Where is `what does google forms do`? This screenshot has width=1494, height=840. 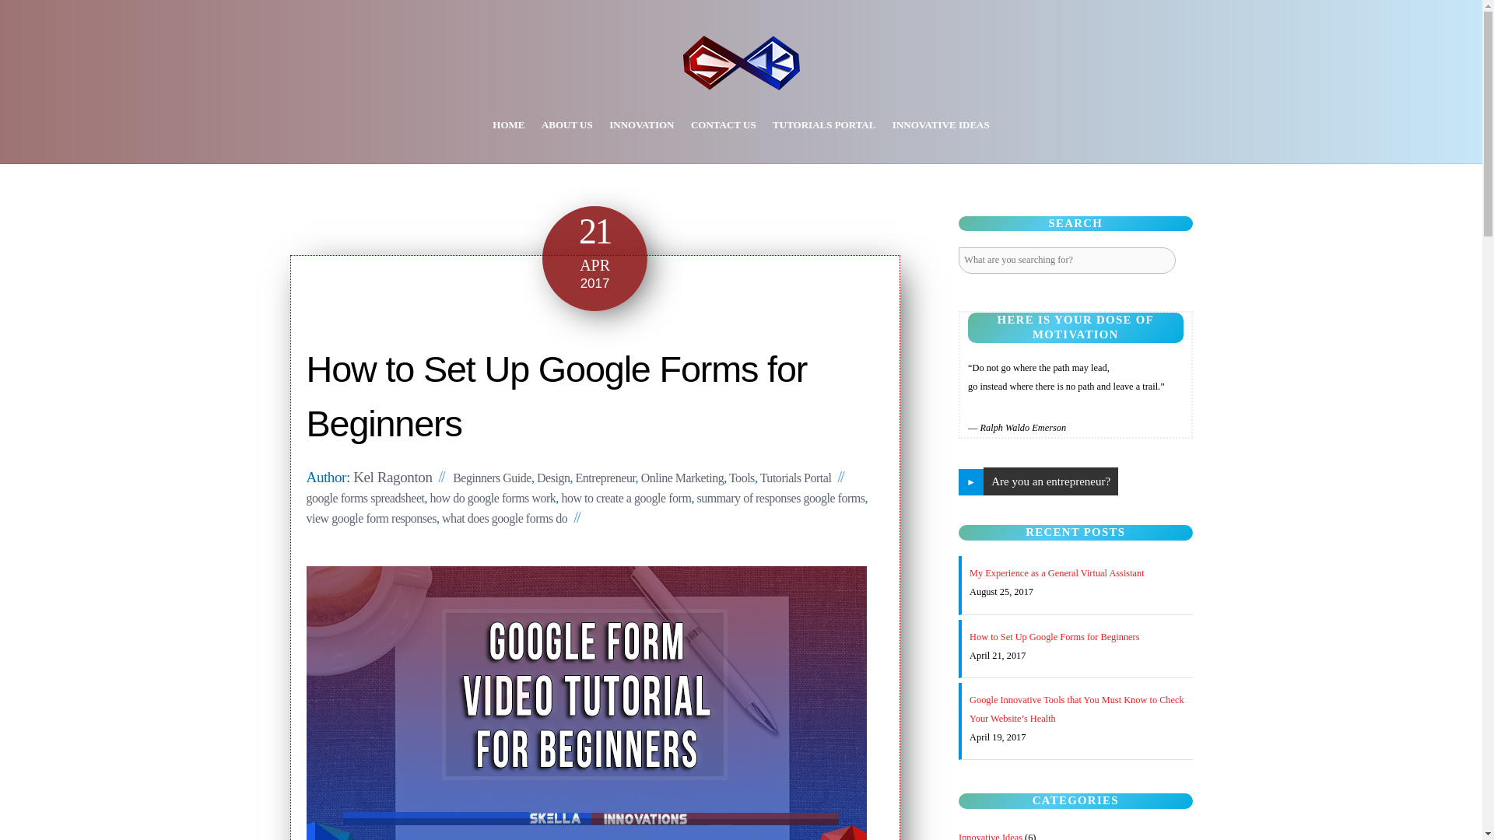 what does google forms do is located at coordinates (504, 518).